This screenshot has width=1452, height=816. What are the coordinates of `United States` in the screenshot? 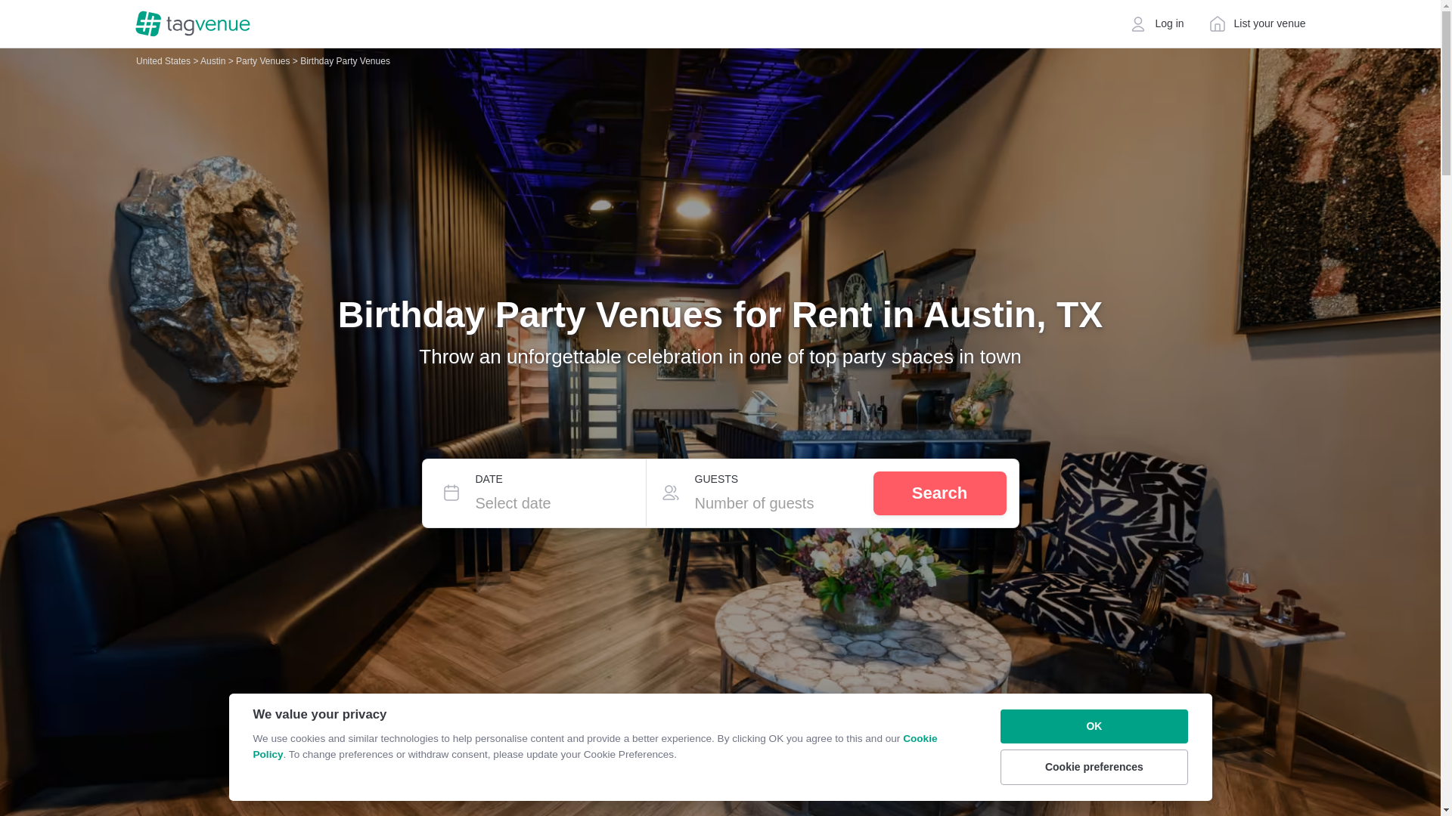 It's located at (165, 60).